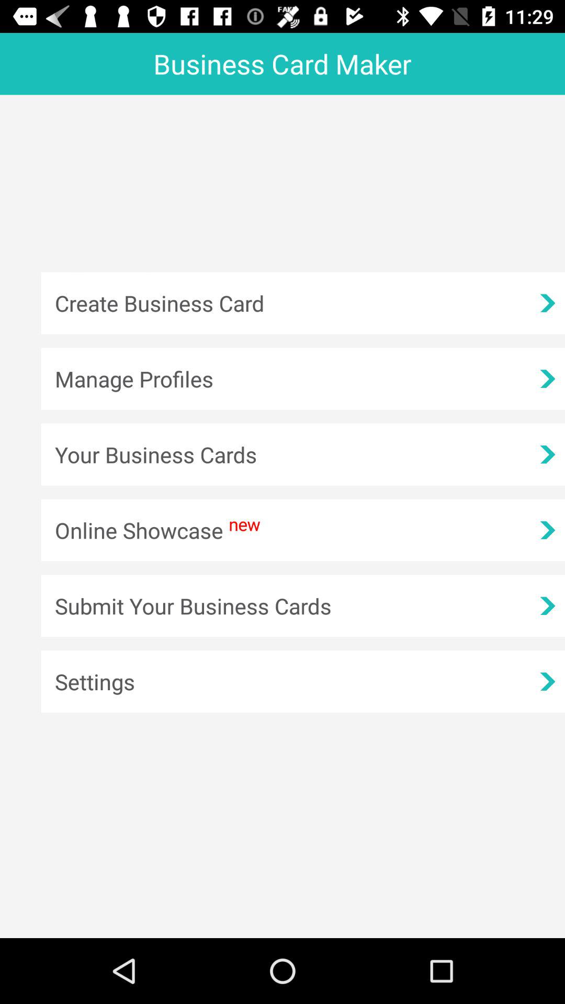 The width and height of the screenshot is (565, 1004). I want to click on click on second right arrow from bottom, so click(547, 606).